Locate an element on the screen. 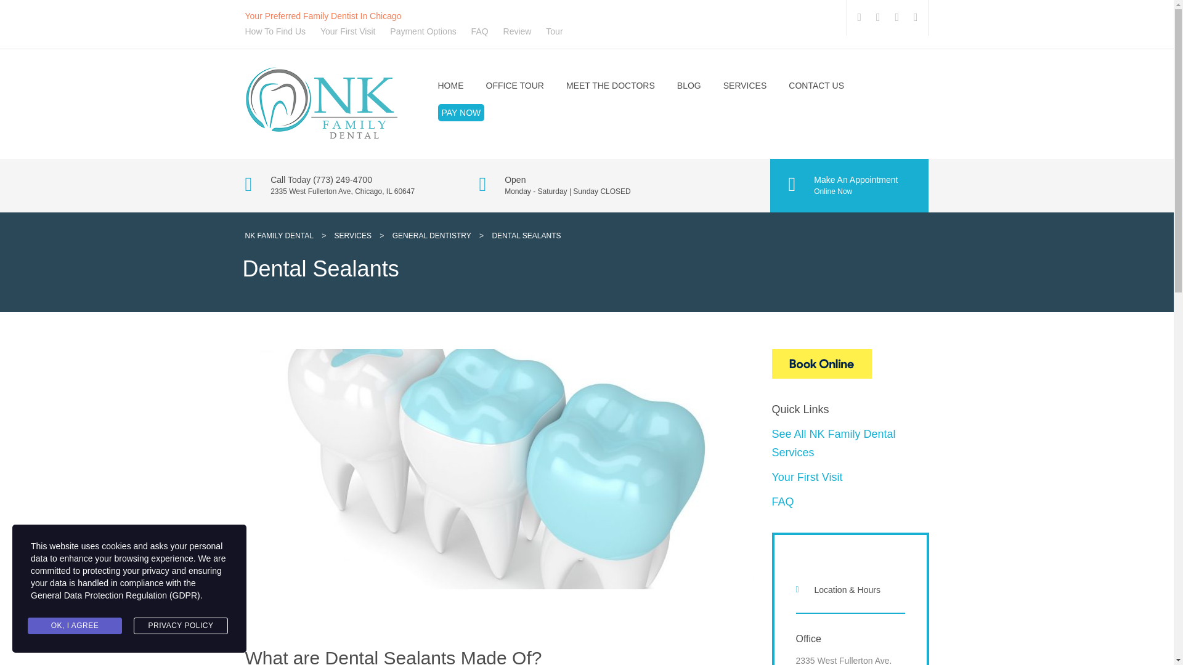 This screenshot has height=665, width=1183. See All NK Family Dental Services is located at coordinates (833, 443).